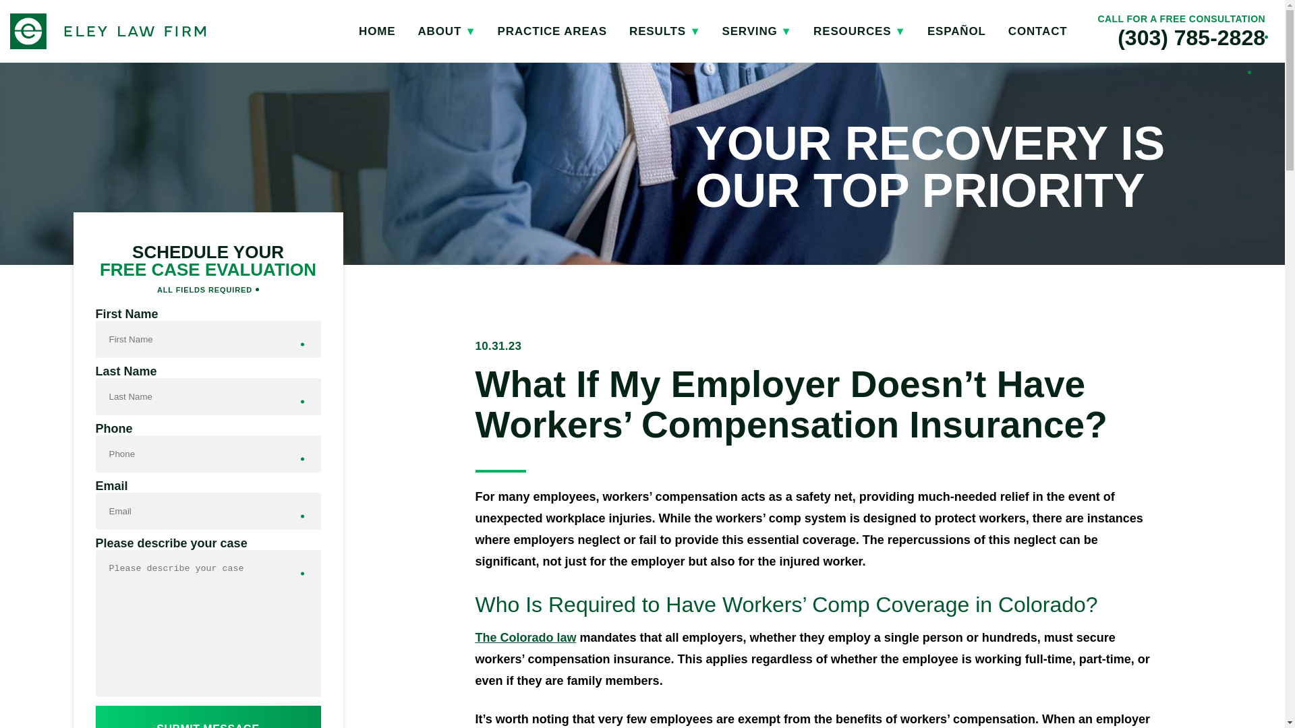 Image resolution: width=1295 pixels, height=728 pixels. I want to click on CONTACT, so click(1037, 31).